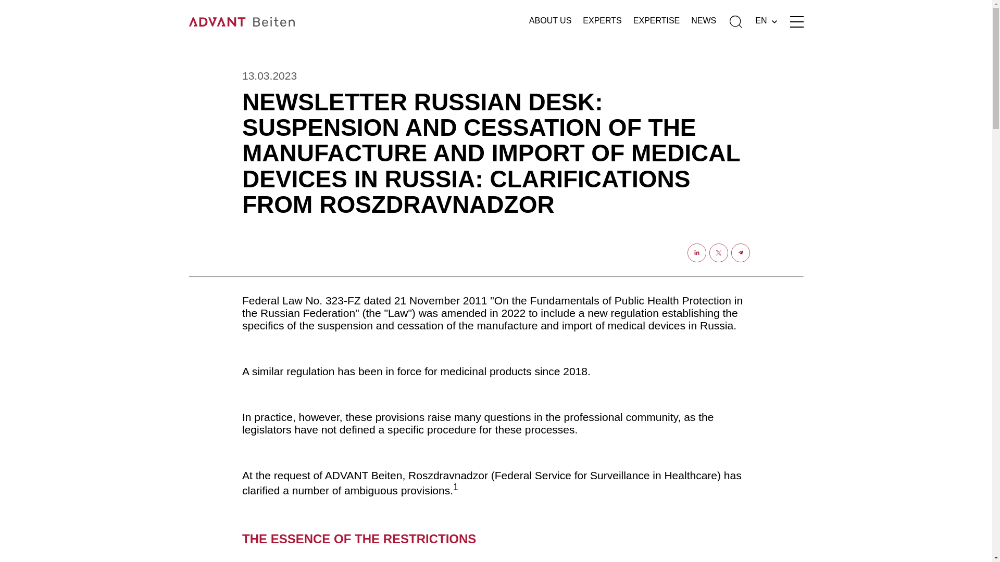 This screenshot has height=562, width=1000. Describe the element at coordinates (703, 22) in the screenshot. I see `NEWS` at that location.